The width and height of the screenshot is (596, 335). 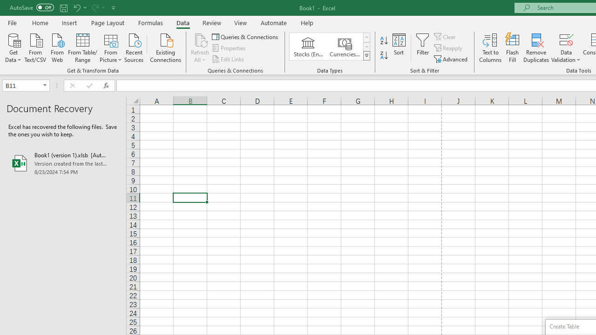 I want to click on Class: NetUIImage, so click(x=367, y=55).